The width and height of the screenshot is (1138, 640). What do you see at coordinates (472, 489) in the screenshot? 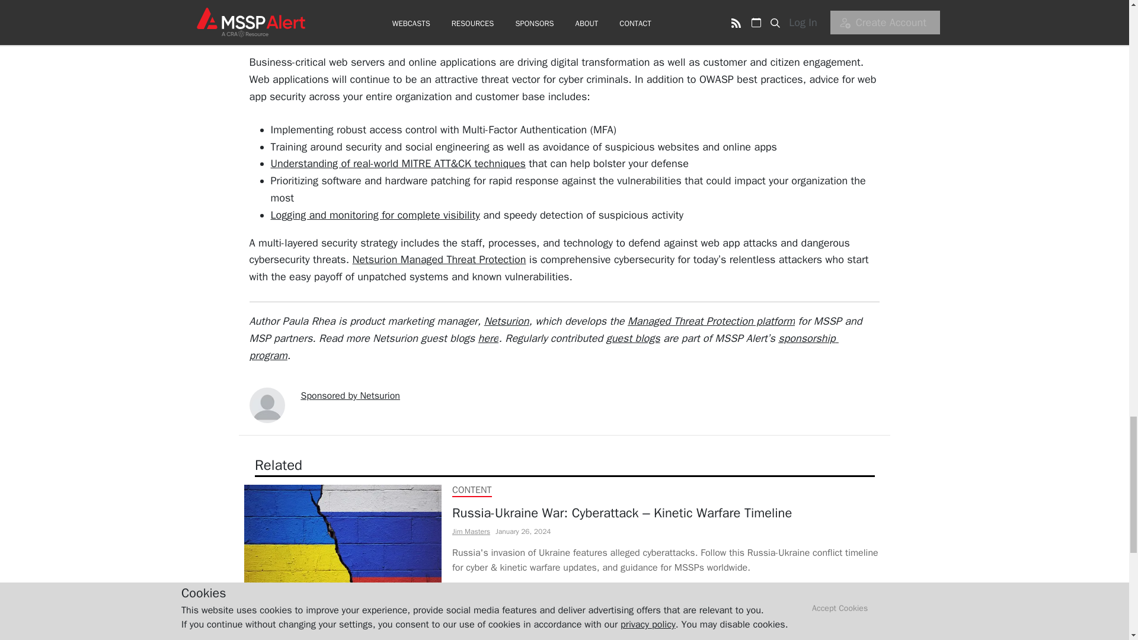
I see `CONTENT` at bounding box center [472, 489].